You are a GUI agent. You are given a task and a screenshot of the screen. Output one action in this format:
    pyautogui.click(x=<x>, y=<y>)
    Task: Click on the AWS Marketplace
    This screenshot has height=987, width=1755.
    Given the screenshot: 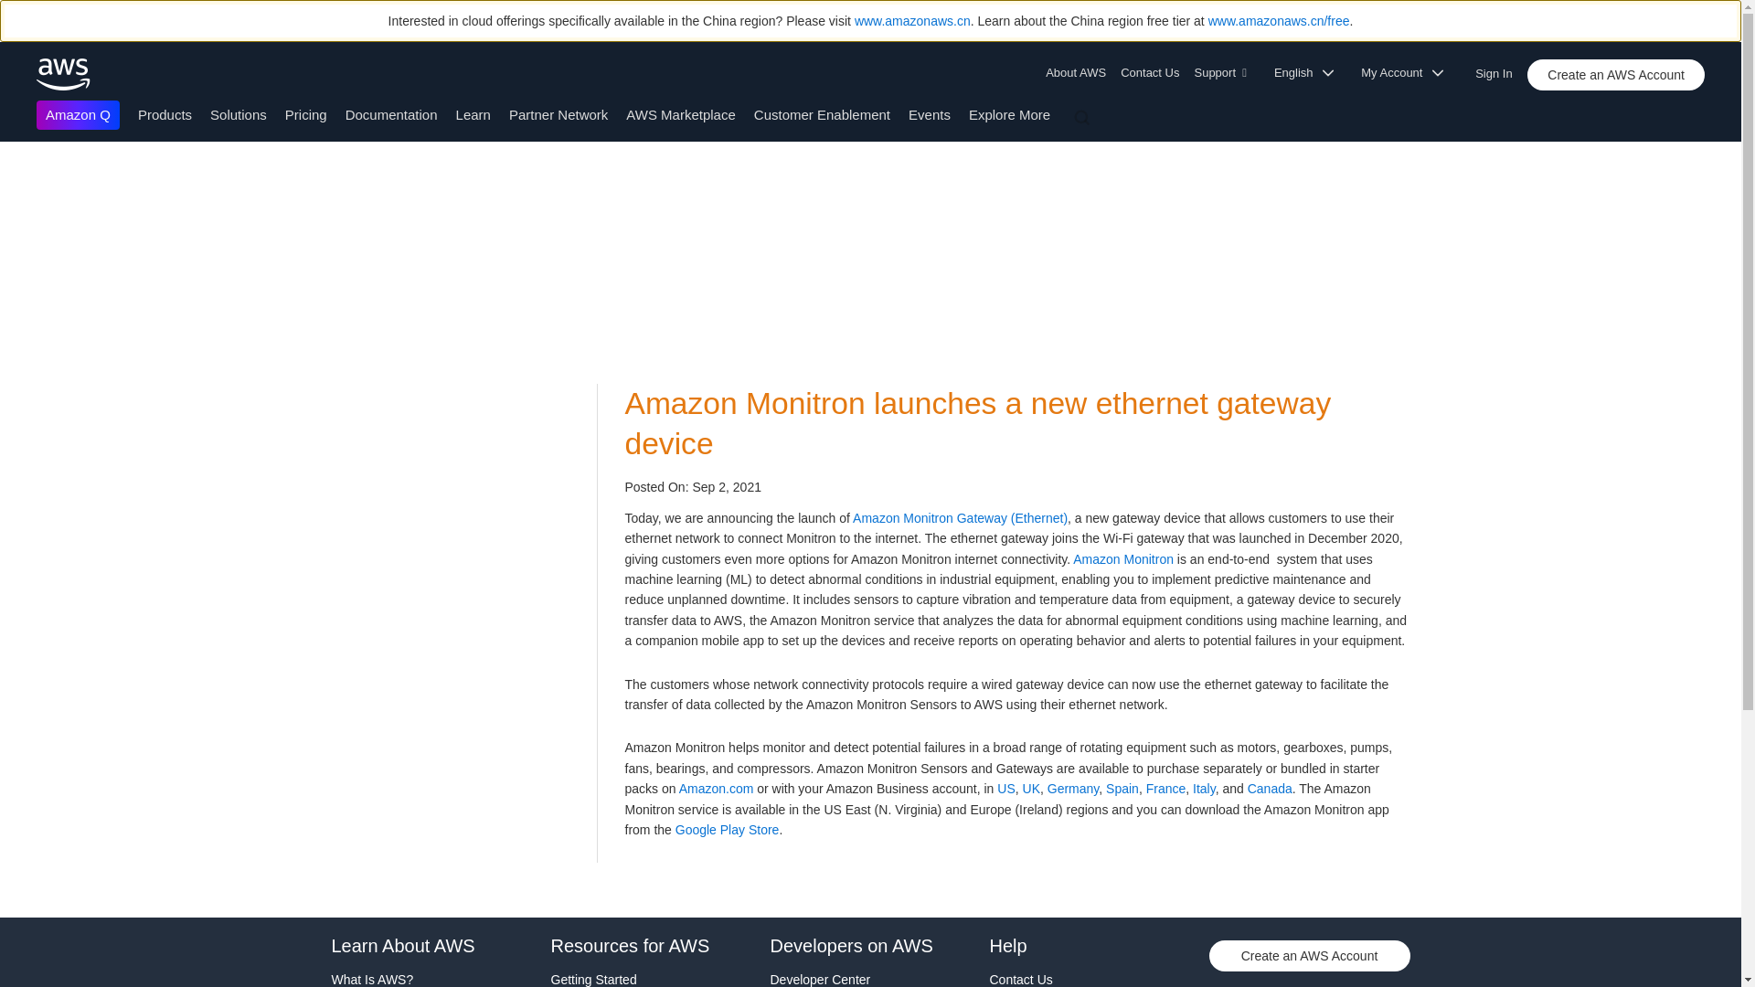 What is the action you would take?
    pyautogui.click(x=680, y=113)
    